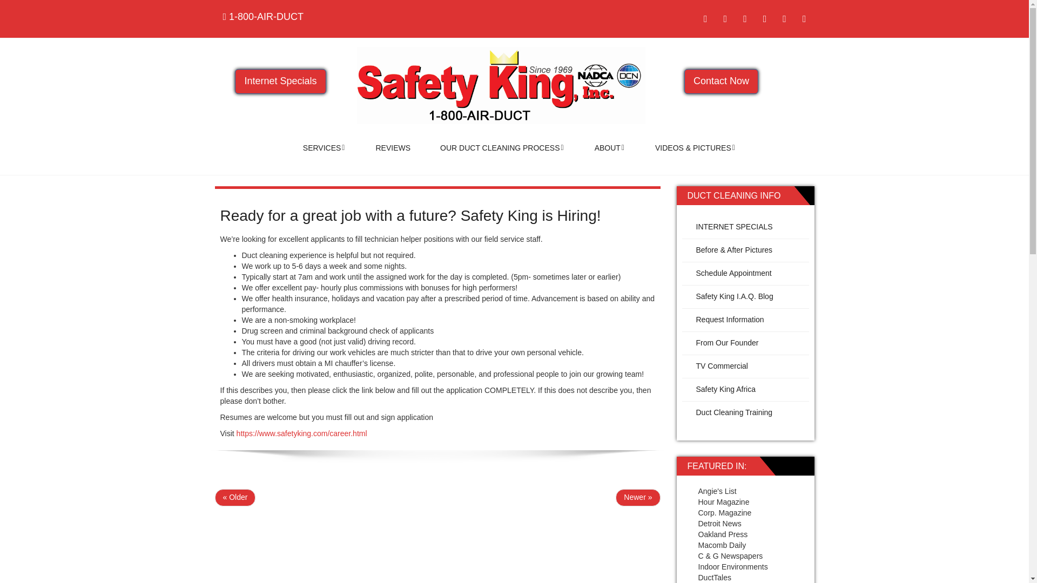  I want to click on SERVICES, so click(324, 148).